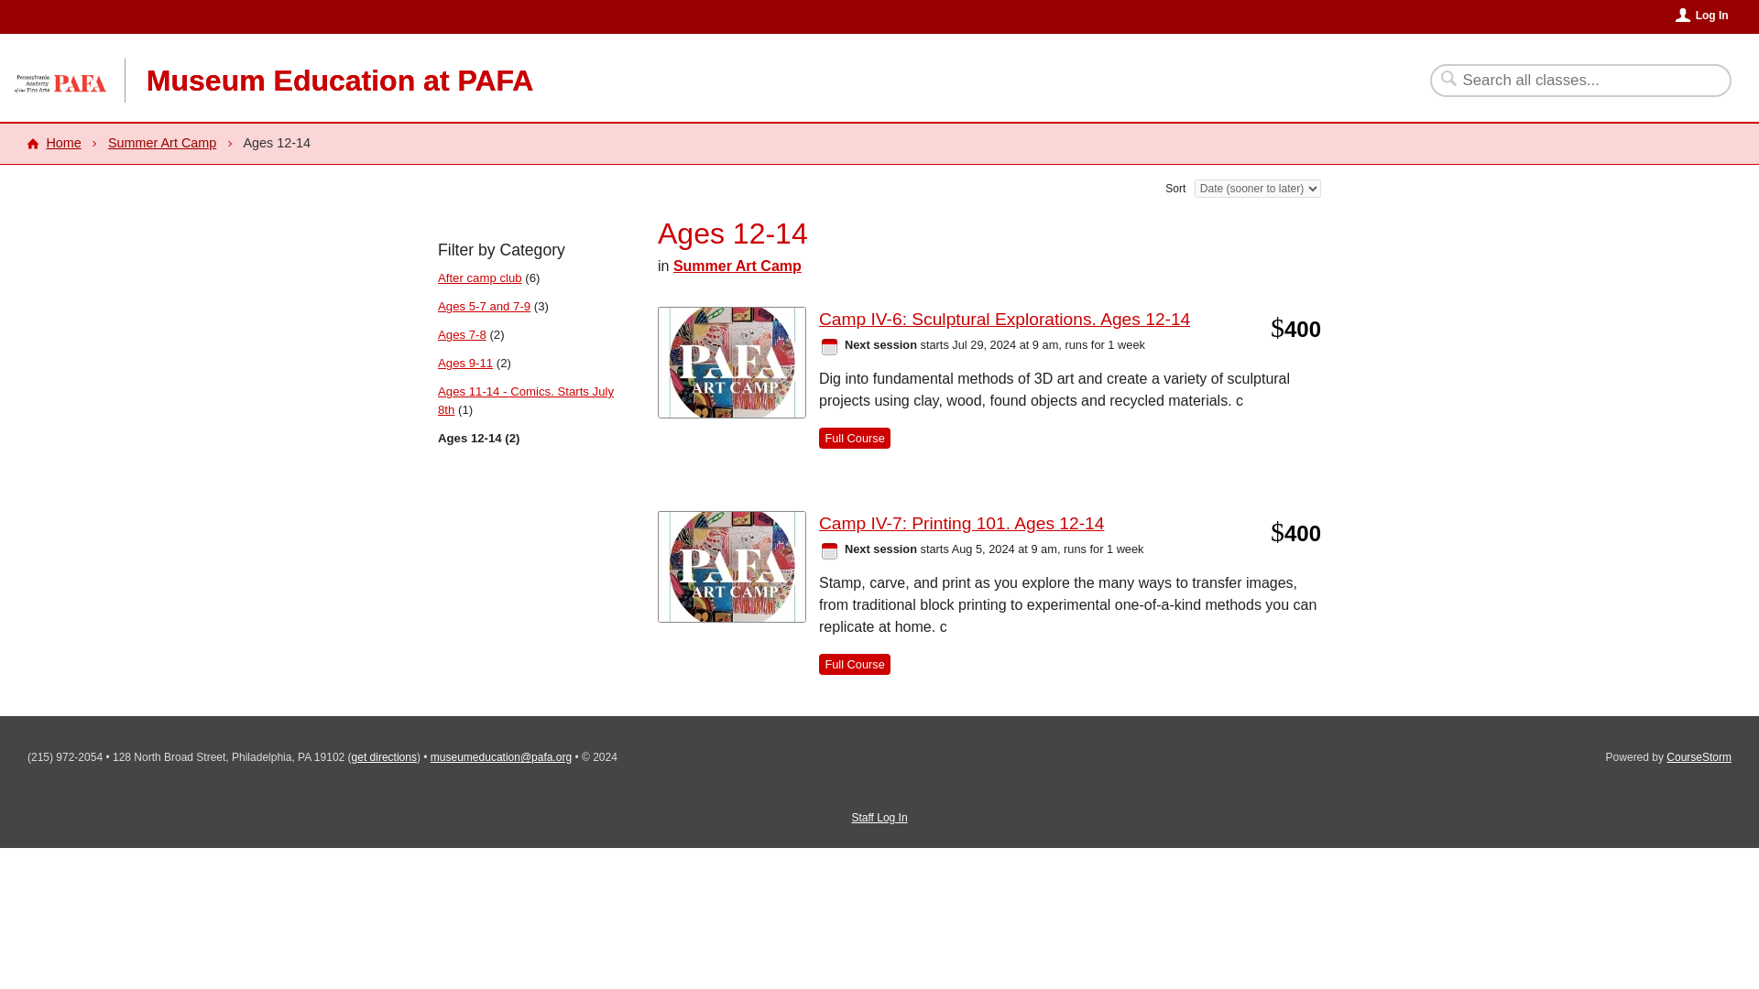  What do you see at coordinates (385, 756) in the screenshot?
I see `Get directions` at bounding box center [385, 756].